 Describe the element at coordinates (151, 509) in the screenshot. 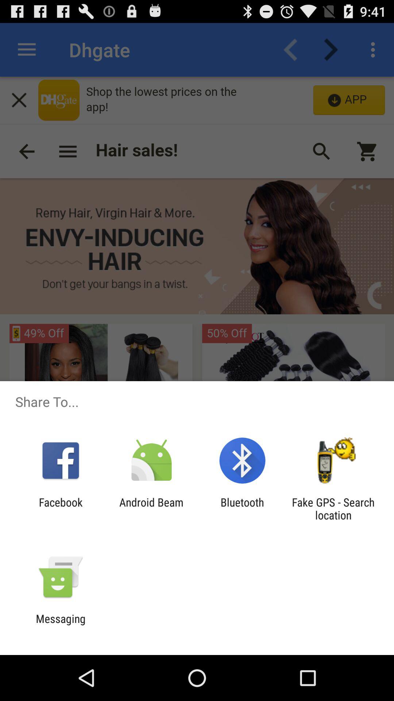

I see `jump to android beam icon` at that location.